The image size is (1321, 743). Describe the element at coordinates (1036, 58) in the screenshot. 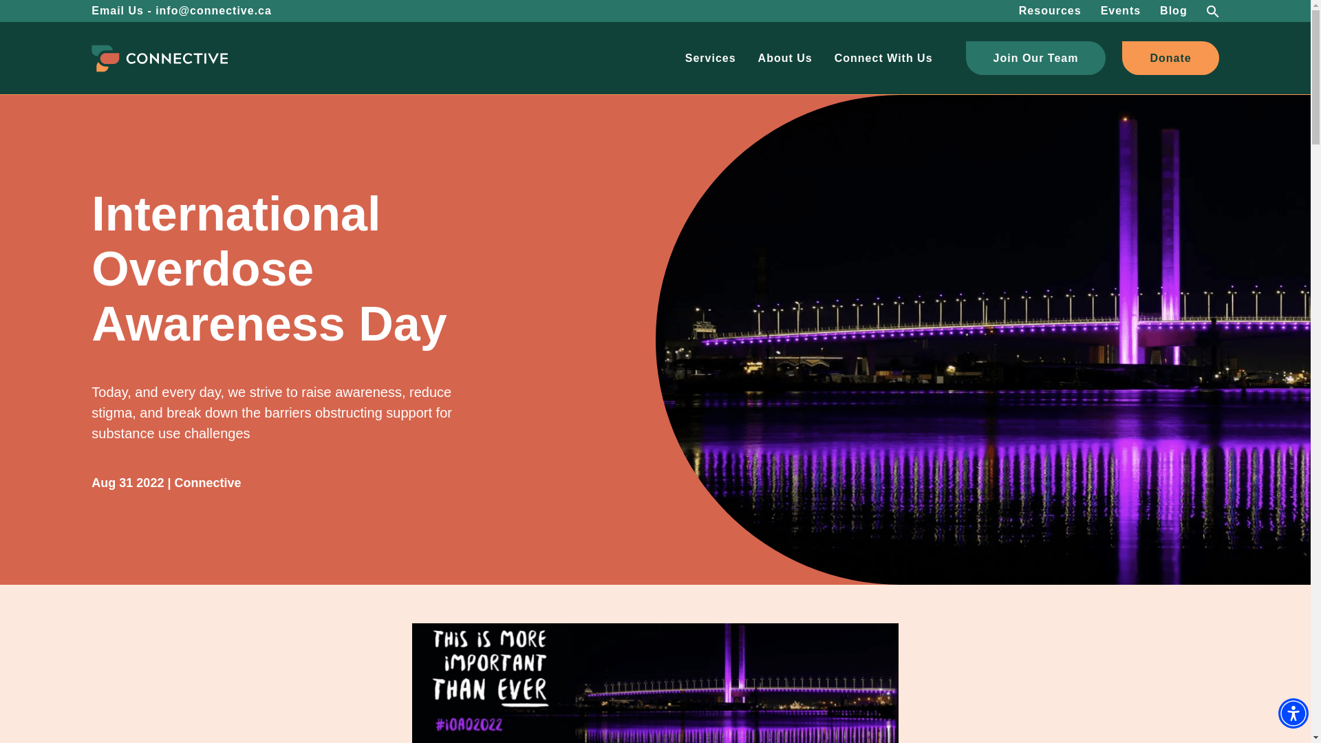

I see `Join Our Team` at that location.